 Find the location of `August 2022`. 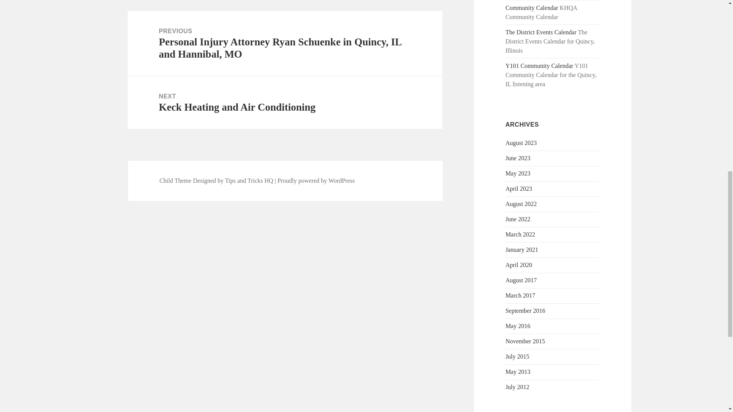

August 2022 is located at coordinates (521, 204).